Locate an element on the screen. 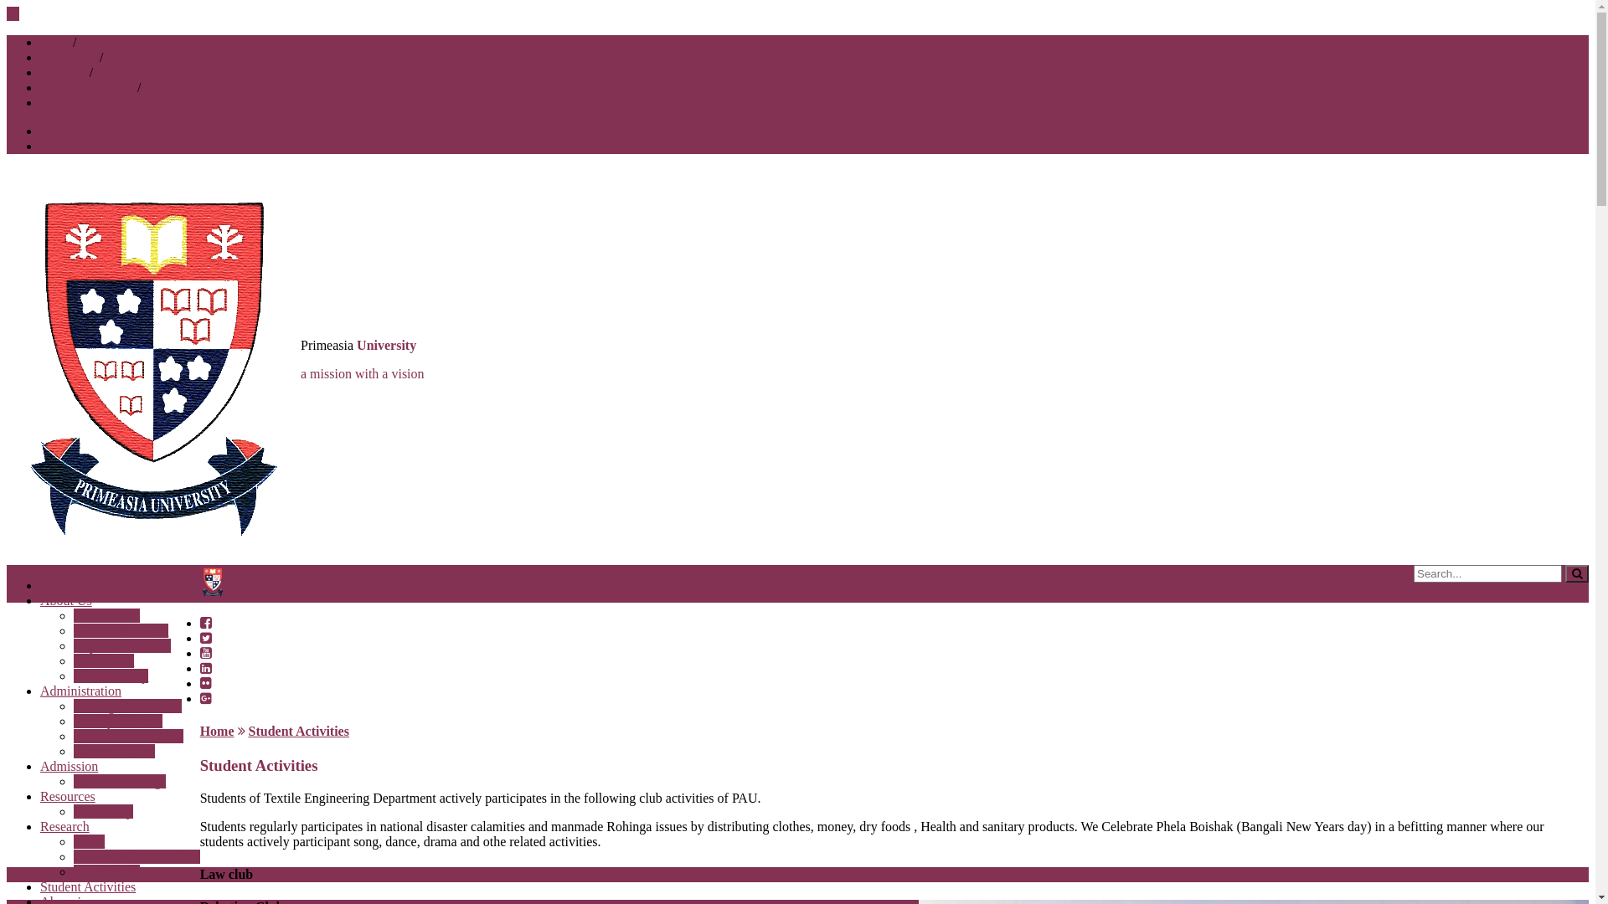  Publications is located at coordinates (107, 872).